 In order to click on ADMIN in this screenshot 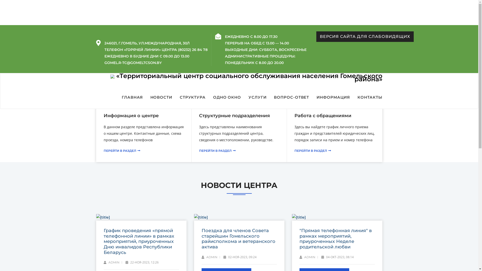, I will do `click(209, 257)`.